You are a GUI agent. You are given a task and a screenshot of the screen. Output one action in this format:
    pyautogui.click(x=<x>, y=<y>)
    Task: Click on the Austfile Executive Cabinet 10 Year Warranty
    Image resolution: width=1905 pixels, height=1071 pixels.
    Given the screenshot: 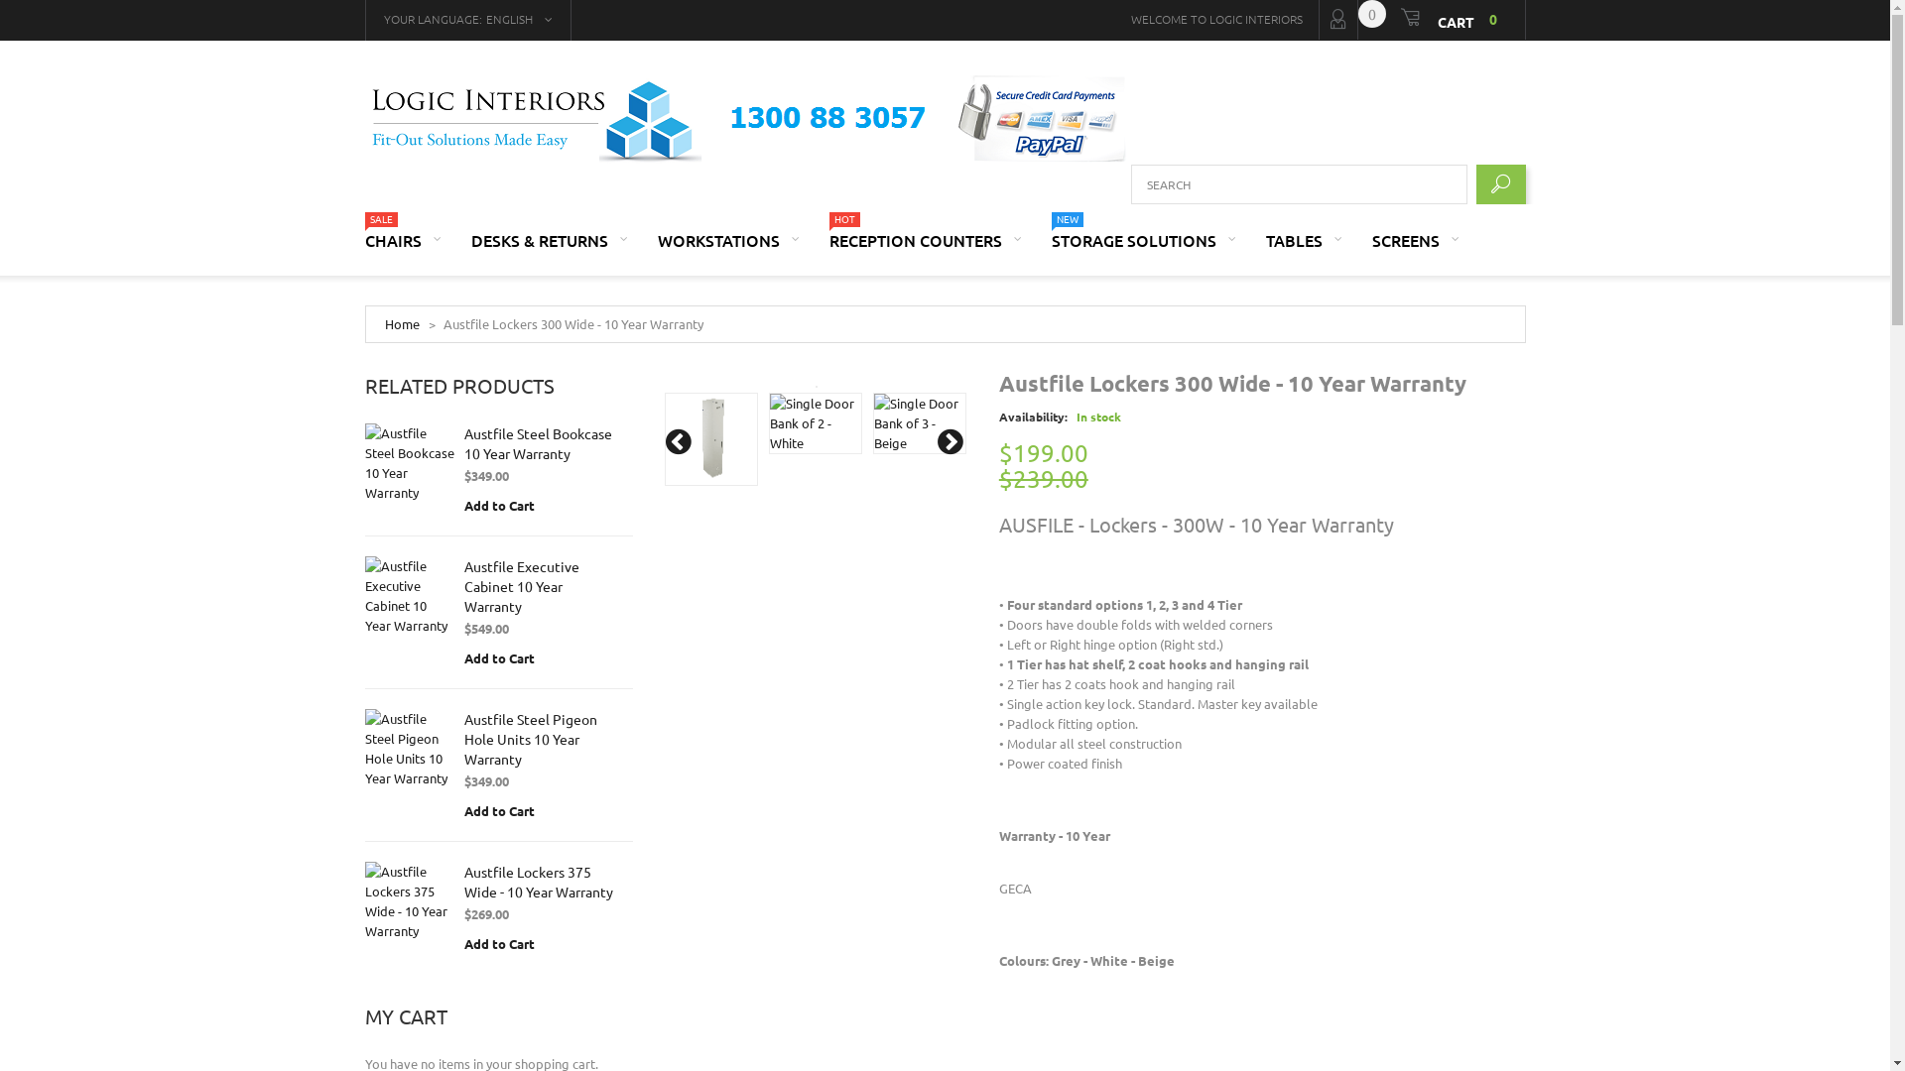 What is the action you would take?
    pyautogui.click(x=522, y=586)
    